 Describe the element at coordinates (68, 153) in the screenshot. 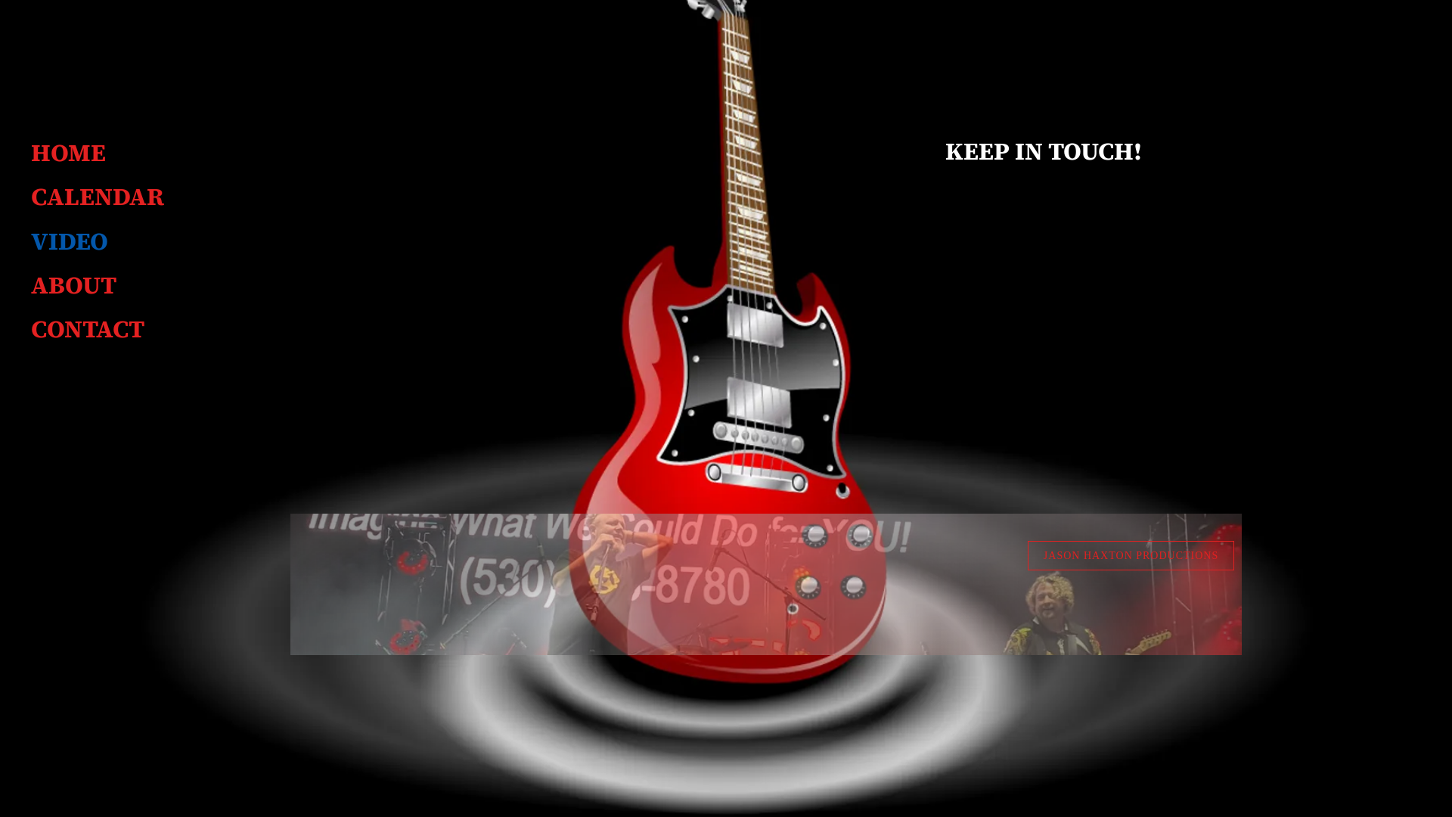

I see `HOME` at that location.